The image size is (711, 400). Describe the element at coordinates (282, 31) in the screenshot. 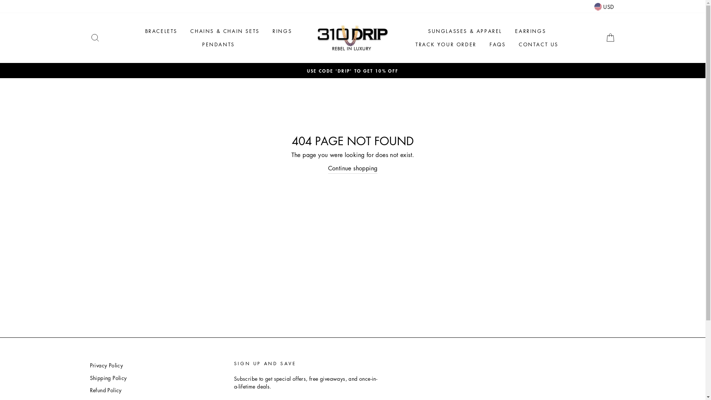

I see `RINGS` at that location.